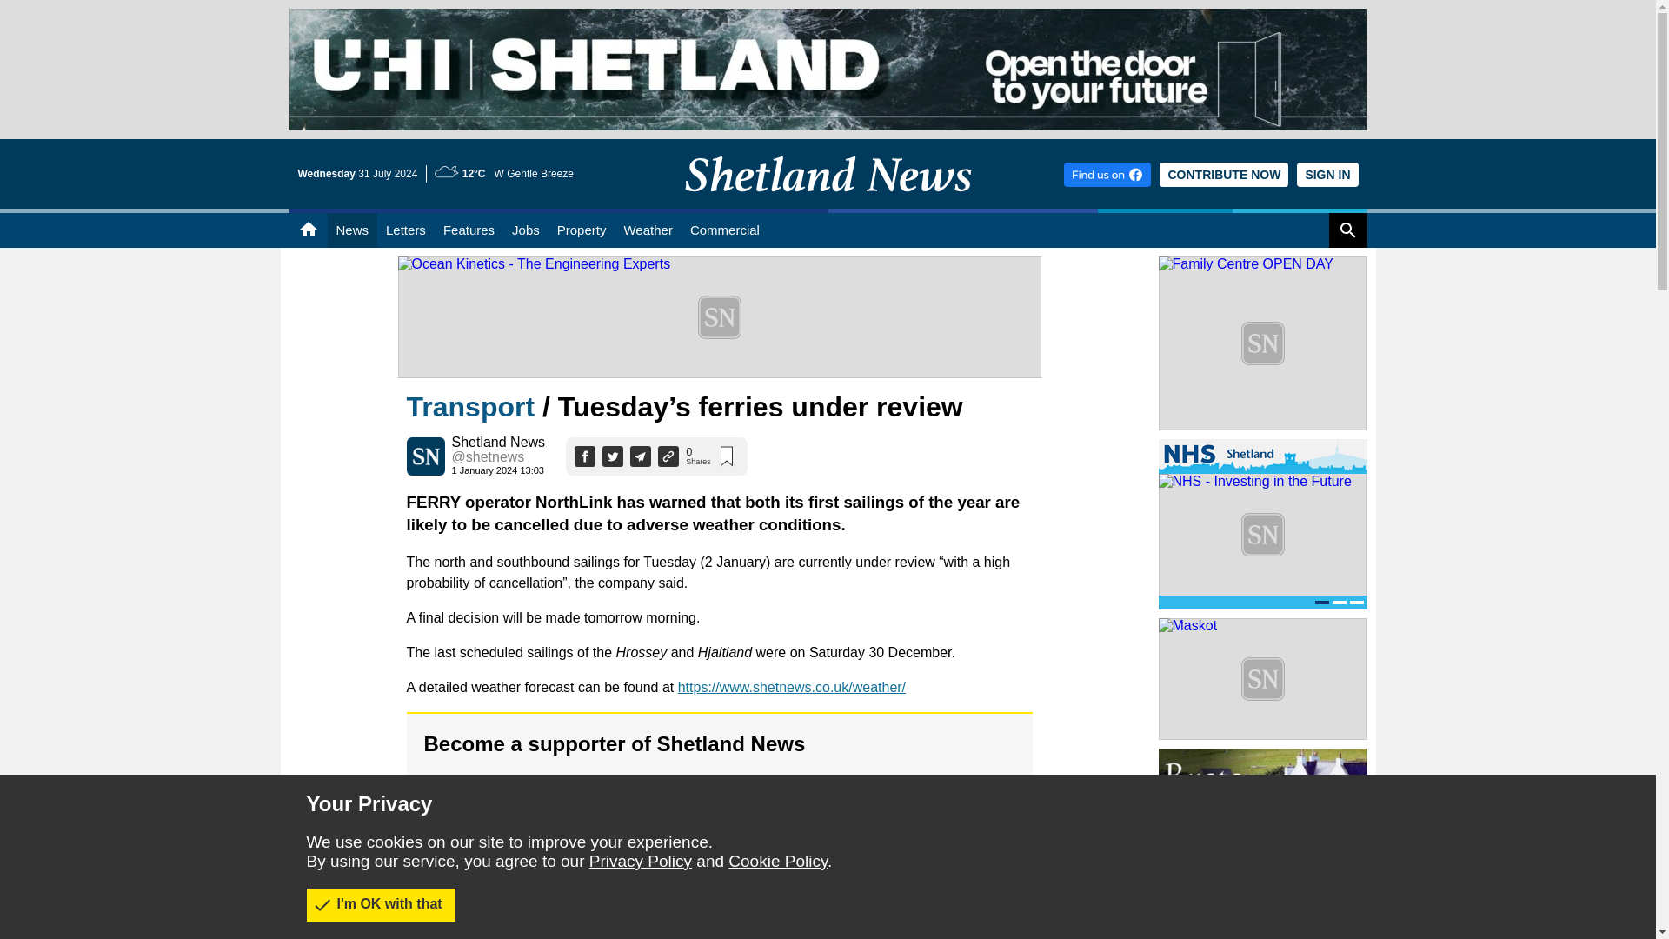  What do you see at coordinates (1107, 174) in the screenshot?
I see `Find us on Facebook` at bounding box center [1107, 174].